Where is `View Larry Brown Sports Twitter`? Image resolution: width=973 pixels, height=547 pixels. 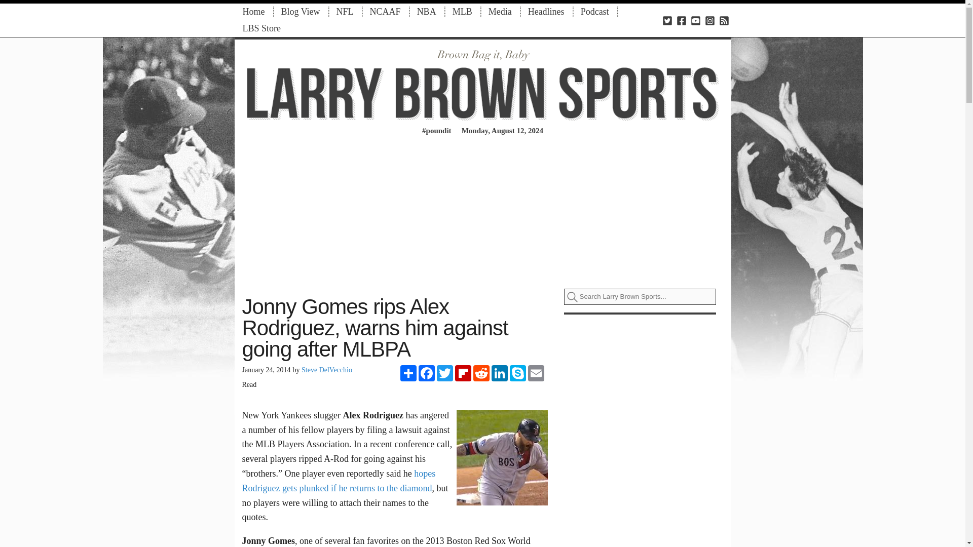
View Larry Brown Sports Twitter is located at coordinates (667, 20).